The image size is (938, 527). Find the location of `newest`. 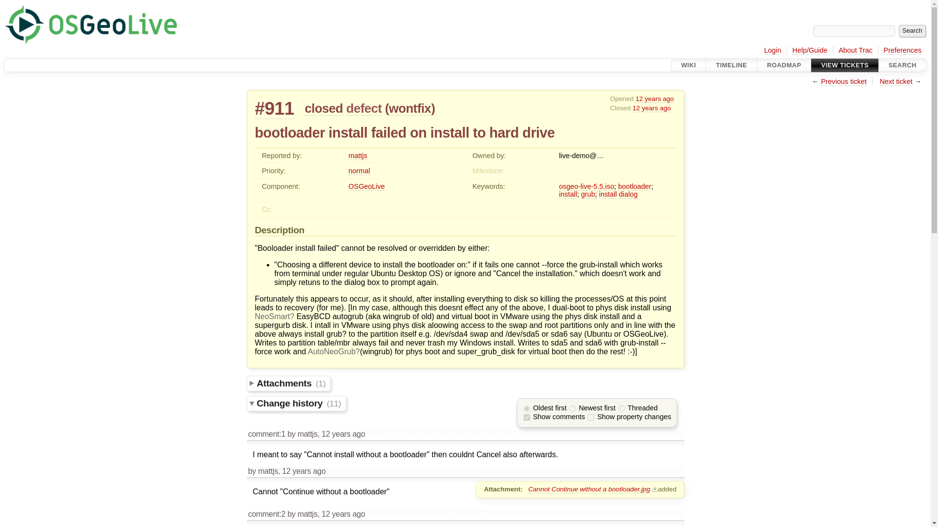

newest is located at coordinates (573, 408).